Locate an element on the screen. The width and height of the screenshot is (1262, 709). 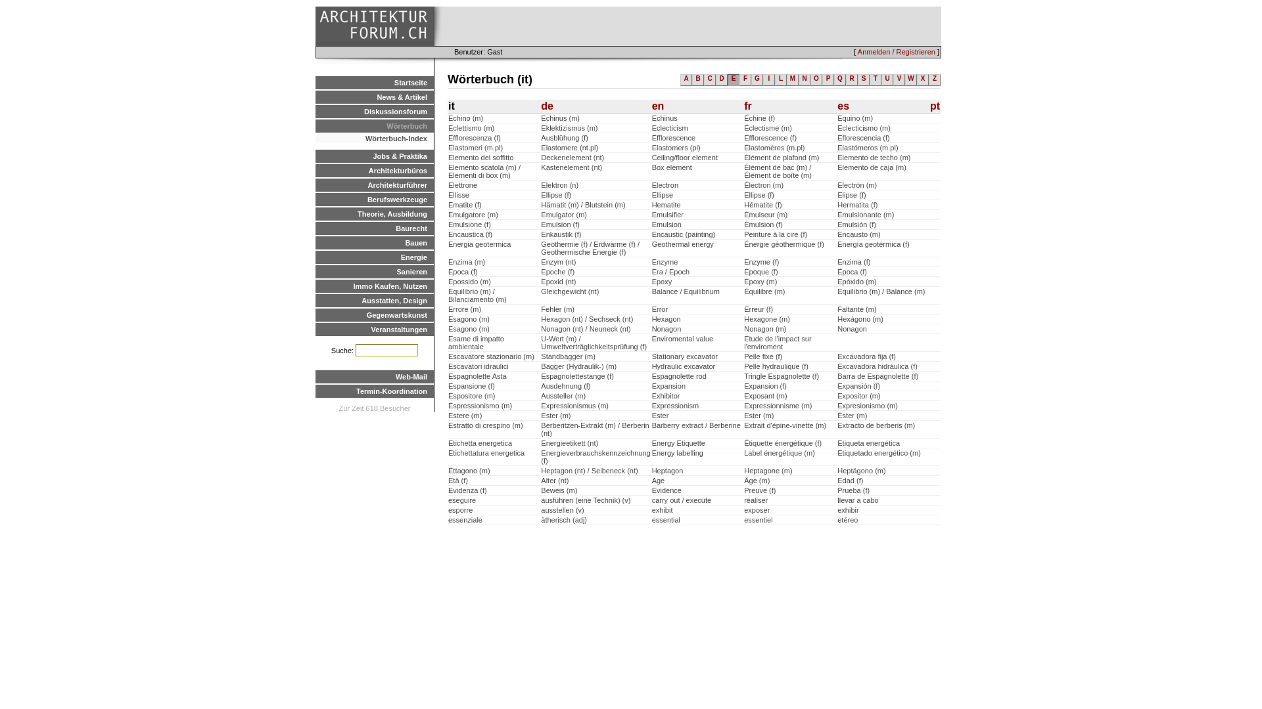
Encaustica (f) is located at coordinates (471, 234).